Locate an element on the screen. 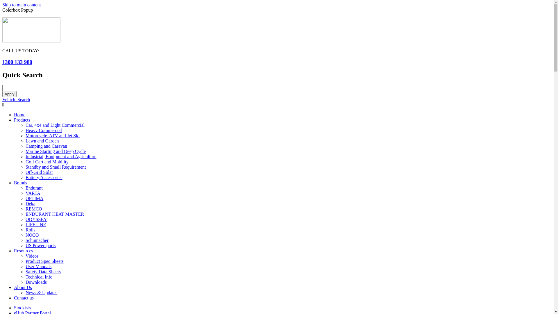 This screenshot has height=314, width=558. Deka is located at coordinates (31, 204).